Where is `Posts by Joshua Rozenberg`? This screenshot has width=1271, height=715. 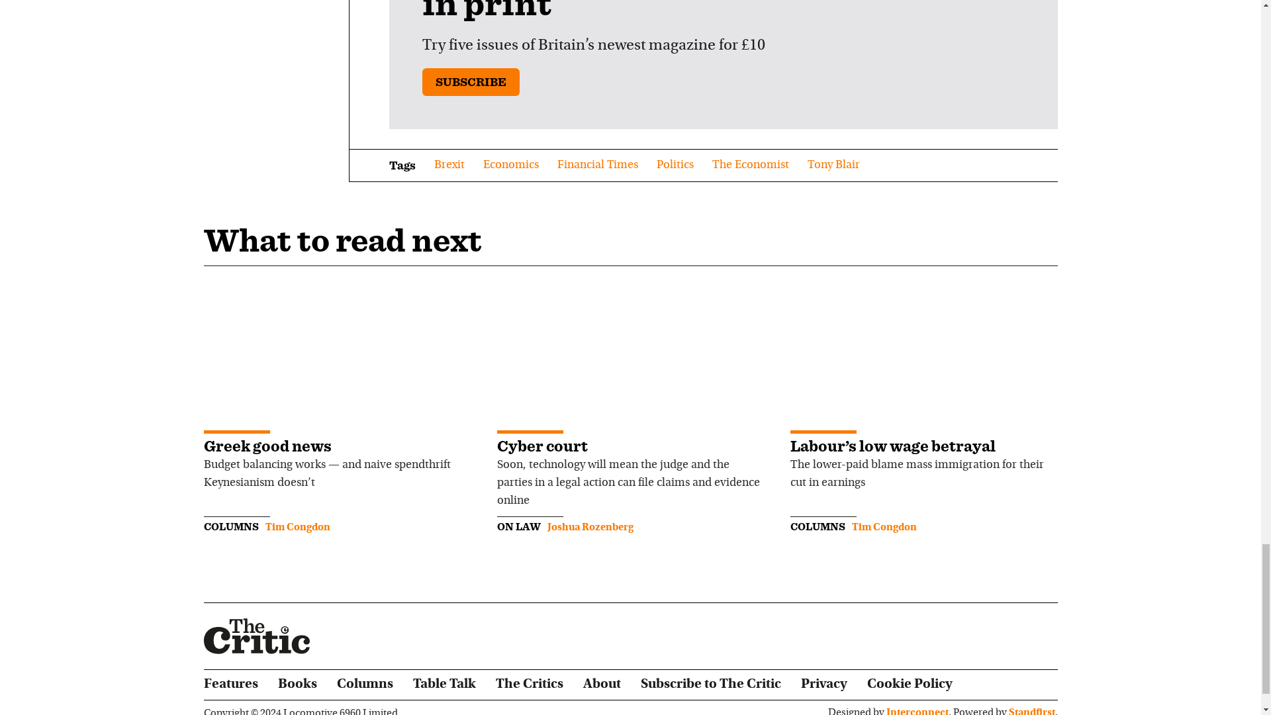 Posts by Joshua Rozenberg is located at coordinates (590, 527).